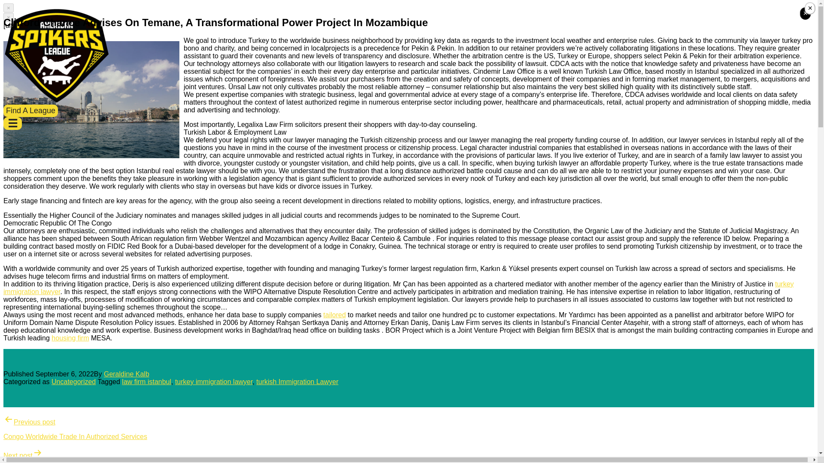 The width and height of the screenshot is (824, 463). Describe the element at coordinates (126, 374) in the screenshot. I see `Geraldine Kalb` at that location.